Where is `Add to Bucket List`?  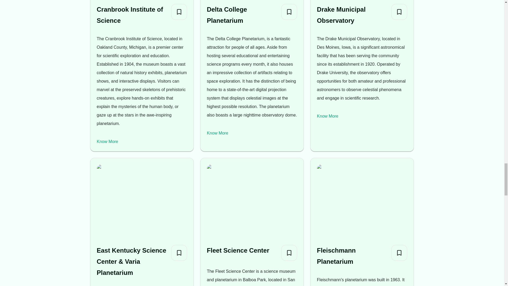
Add to Bucket List is located at coordinates (399, 12).